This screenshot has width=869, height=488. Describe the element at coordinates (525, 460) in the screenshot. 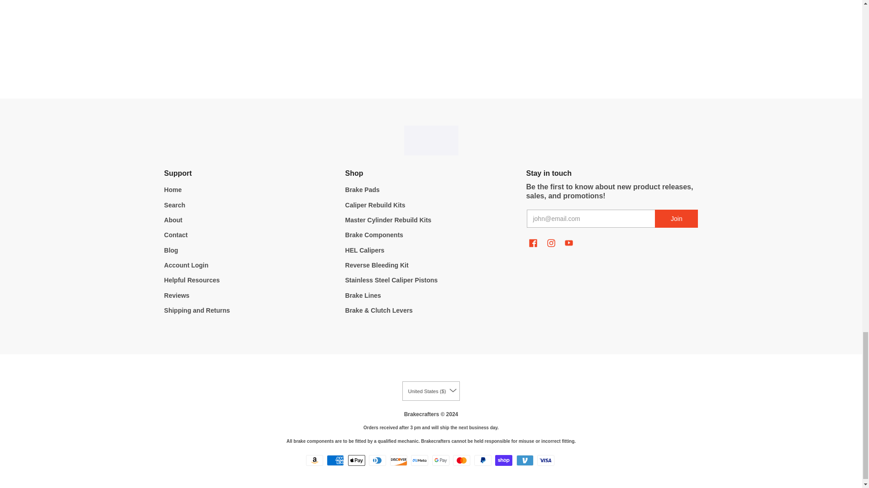

I see `Venmo` at that location.